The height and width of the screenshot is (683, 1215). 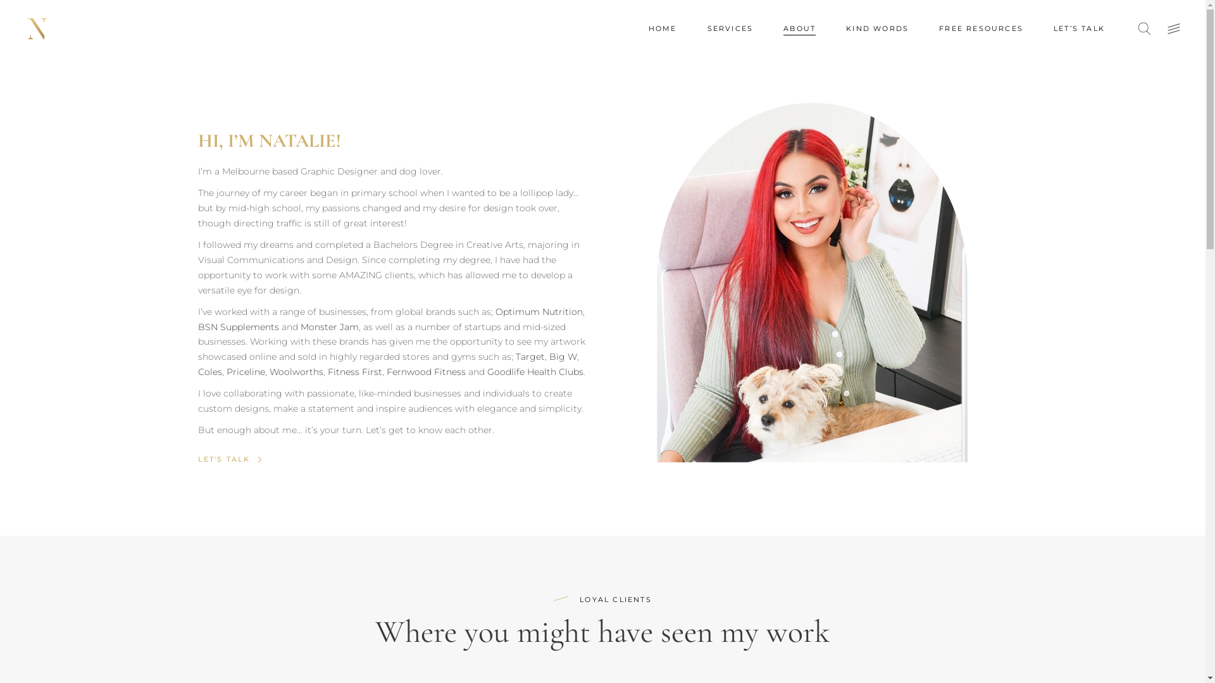 What do you see at coordinates (246, 372) in the screenshot?
I see `Priceline` at bounding box center [246, 372].